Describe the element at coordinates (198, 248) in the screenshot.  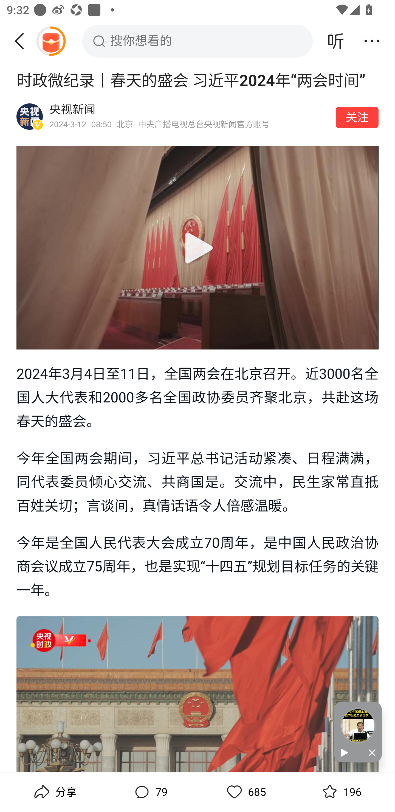
I see `播放视频` at that location.